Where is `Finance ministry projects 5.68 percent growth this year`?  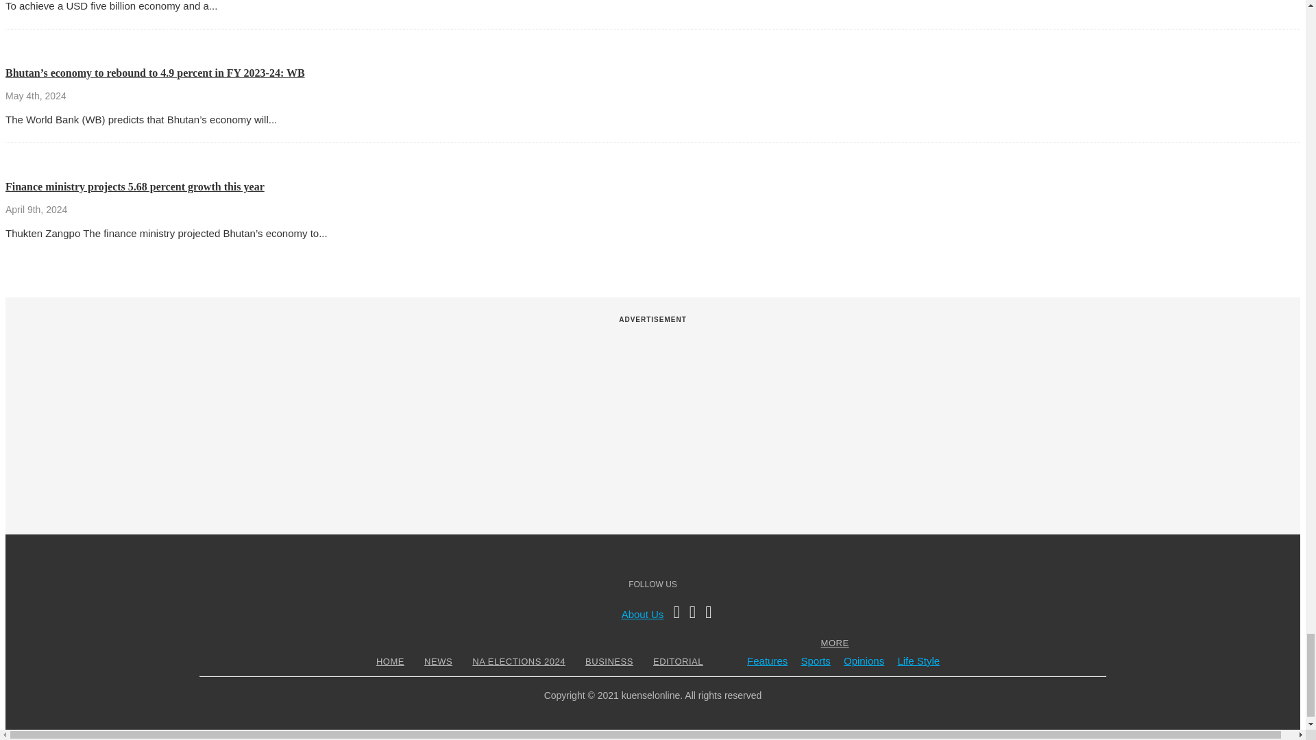
Finance ministry projects 5.68 percent growth this year is located at coordinates (134, 186).